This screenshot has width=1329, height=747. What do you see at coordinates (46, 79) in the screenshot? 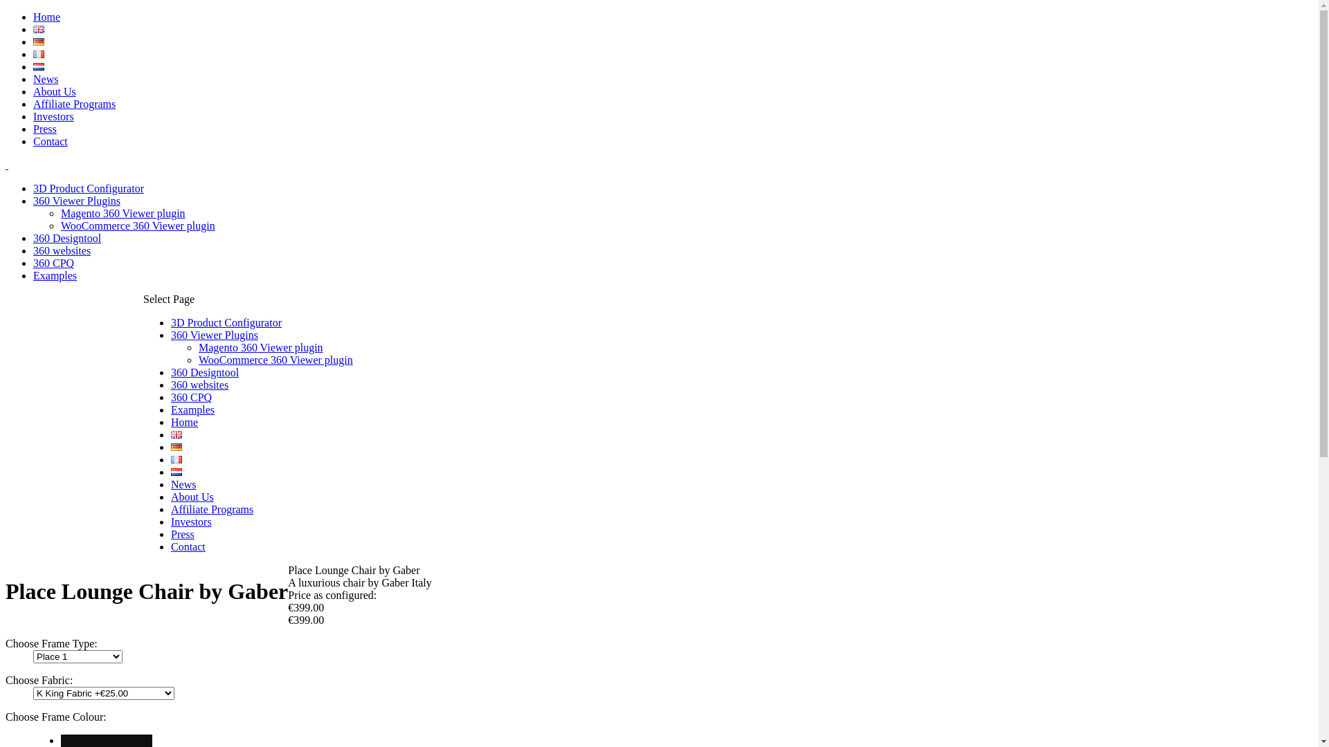
I see `News` at bounding box center [46, 79].